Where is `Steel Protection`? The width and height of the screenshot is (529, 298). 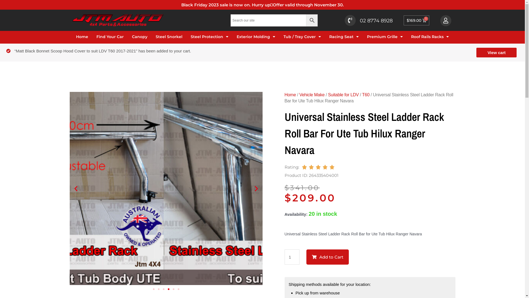 Steel Protection is located at coordinates (209, 37).